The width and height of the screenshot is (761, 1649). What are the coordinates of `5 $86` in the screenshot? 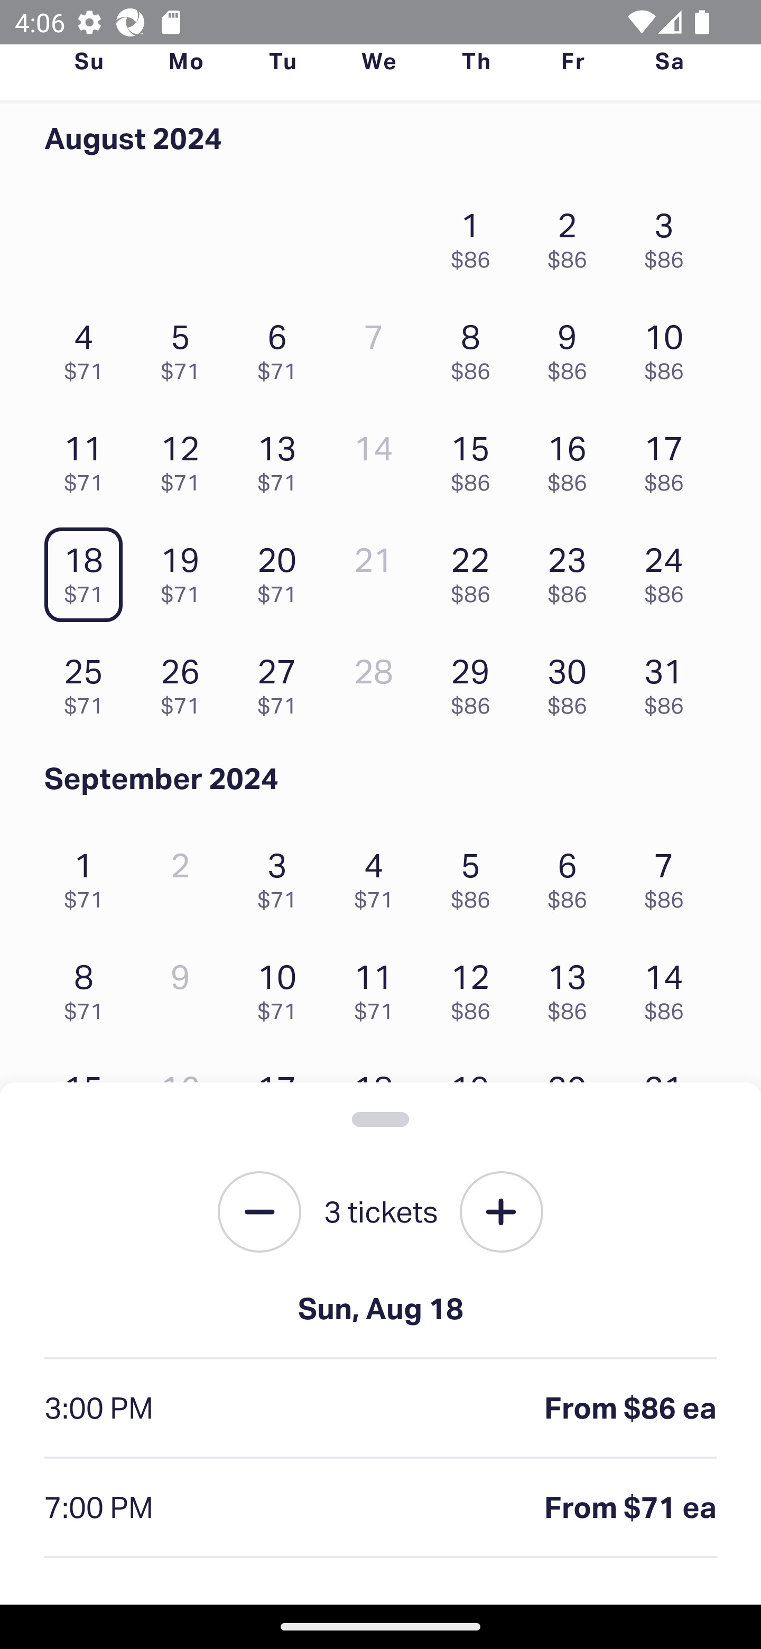 It's located at (476, 874).